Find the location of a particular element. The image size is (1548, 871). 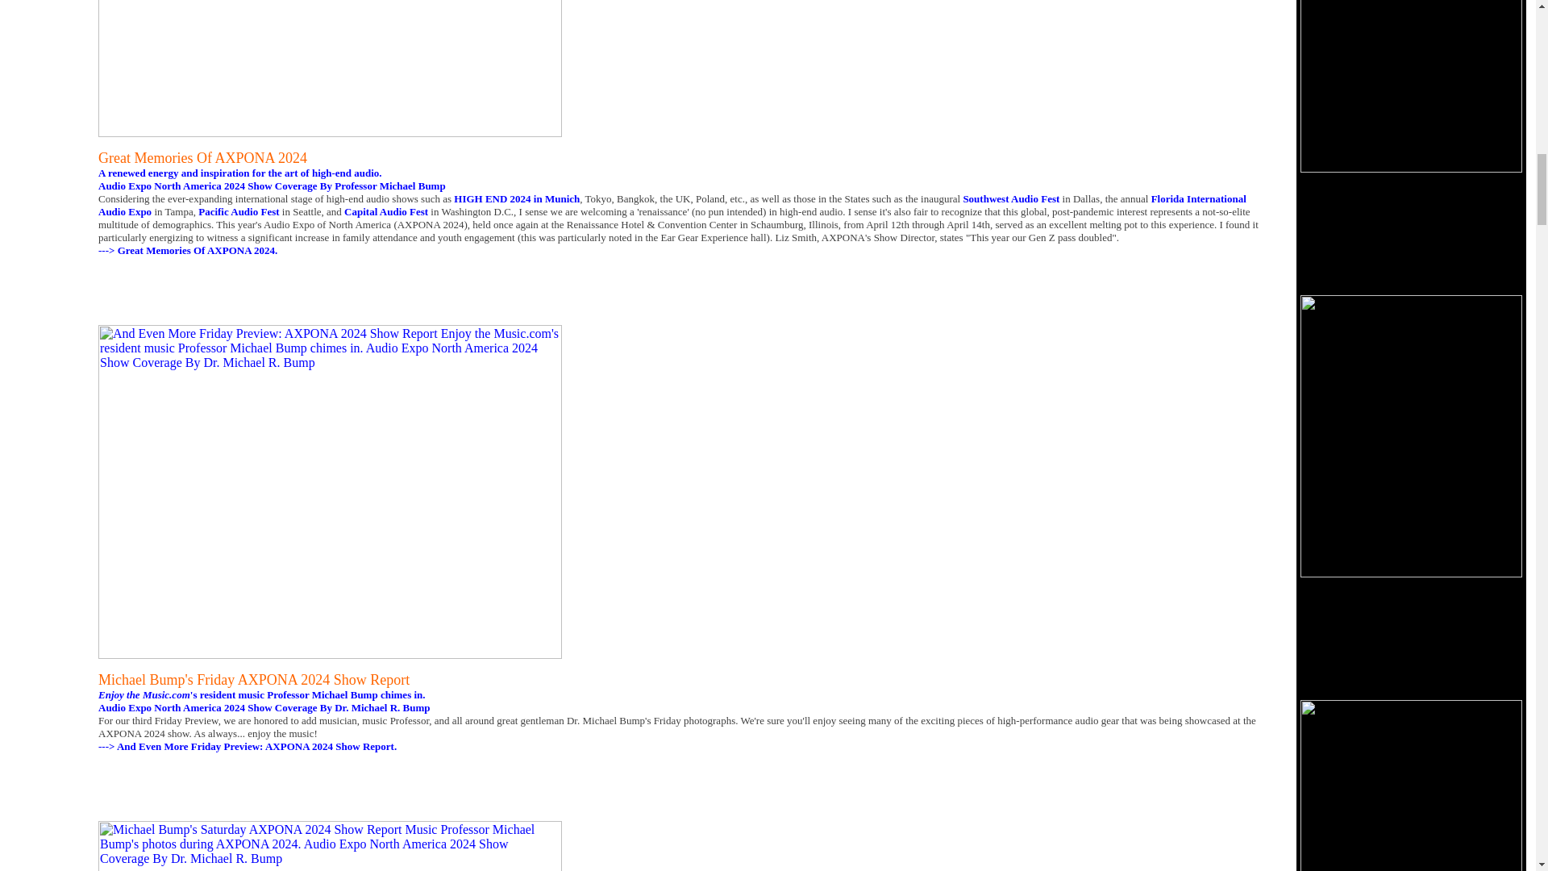

Southwest Audio Fest is located at coordinates (1011, 198).